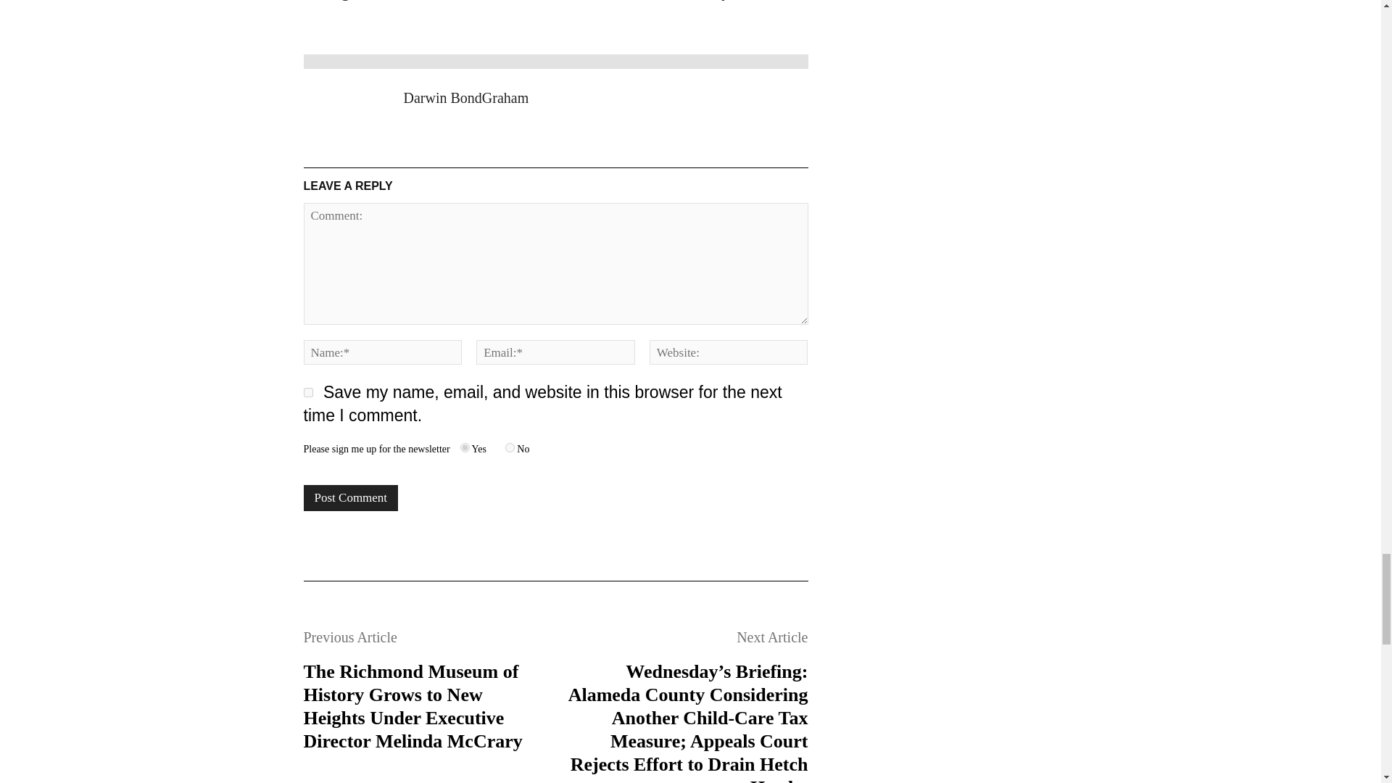 The height and width of the screenshot is (783, 1392). Describe the element at coordinates (510, 448) in the screenshot. I see `No` at that location.